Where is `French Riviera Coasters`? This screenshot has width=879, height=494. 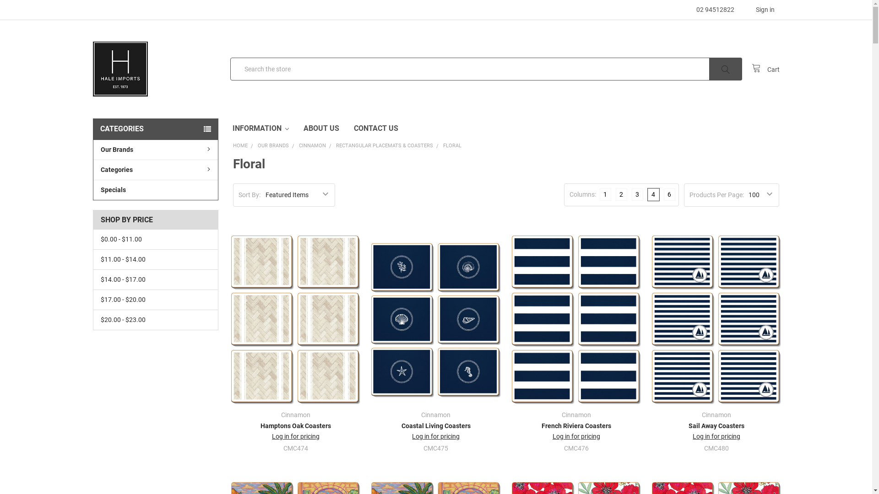 French Riviera Coasters is located at coordinates (576, 426).